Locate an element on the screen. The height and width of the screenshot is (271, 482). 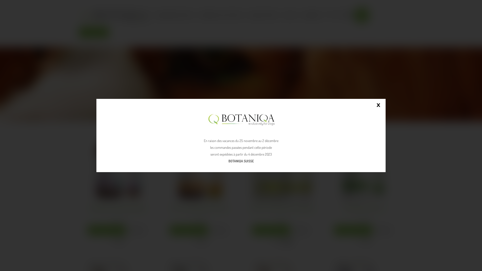
250ml is located at coordinates (114, 241).